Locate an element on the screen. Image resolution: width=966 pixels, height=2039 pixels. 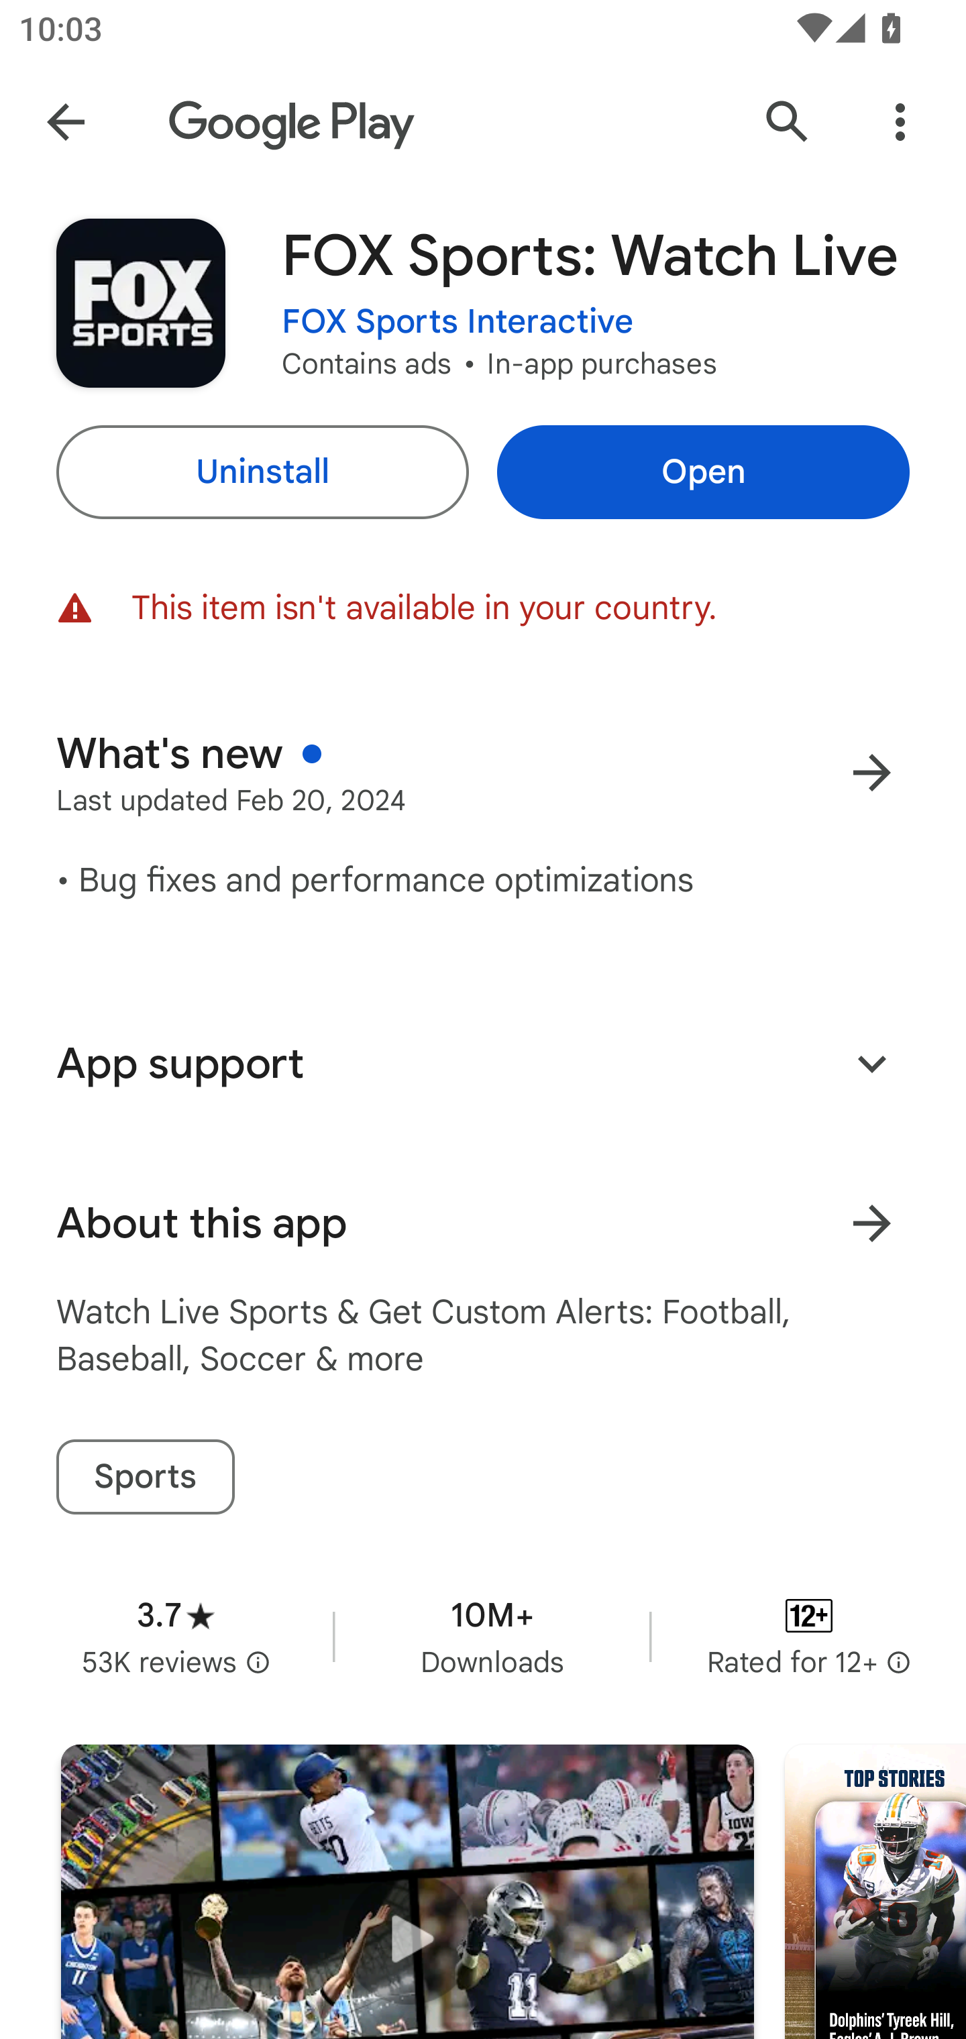
Search Google Play is located at coordinates (788, 122).